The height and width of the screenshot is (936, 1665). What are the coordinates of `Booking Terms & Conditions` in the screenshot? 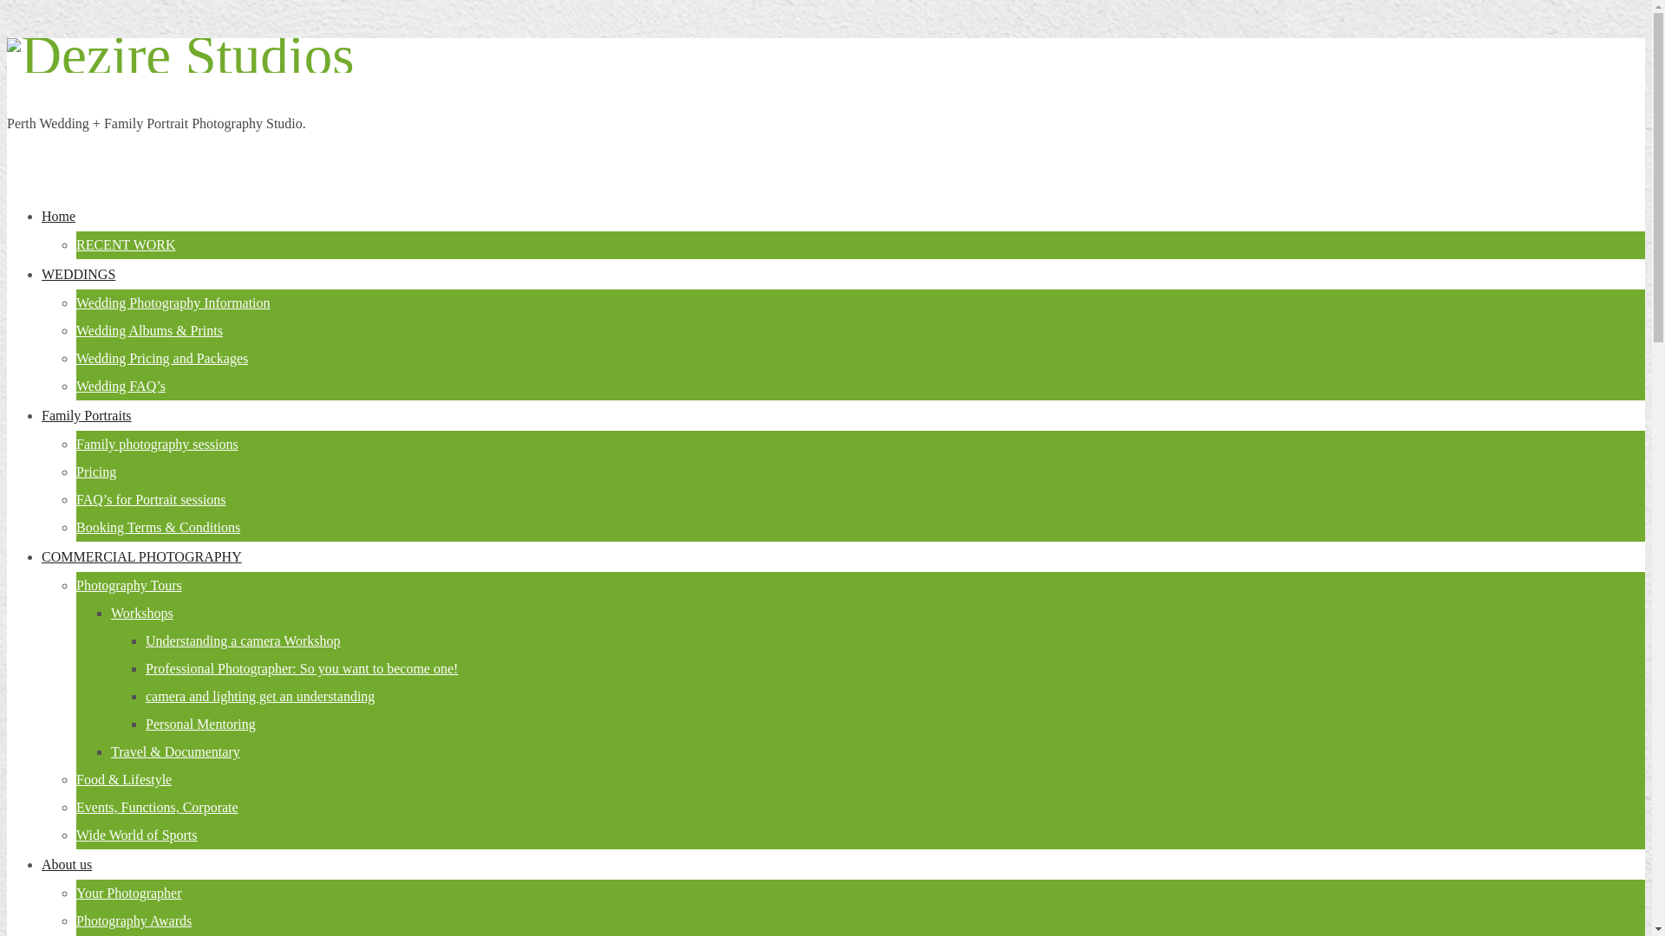 It's located at (158, 527).